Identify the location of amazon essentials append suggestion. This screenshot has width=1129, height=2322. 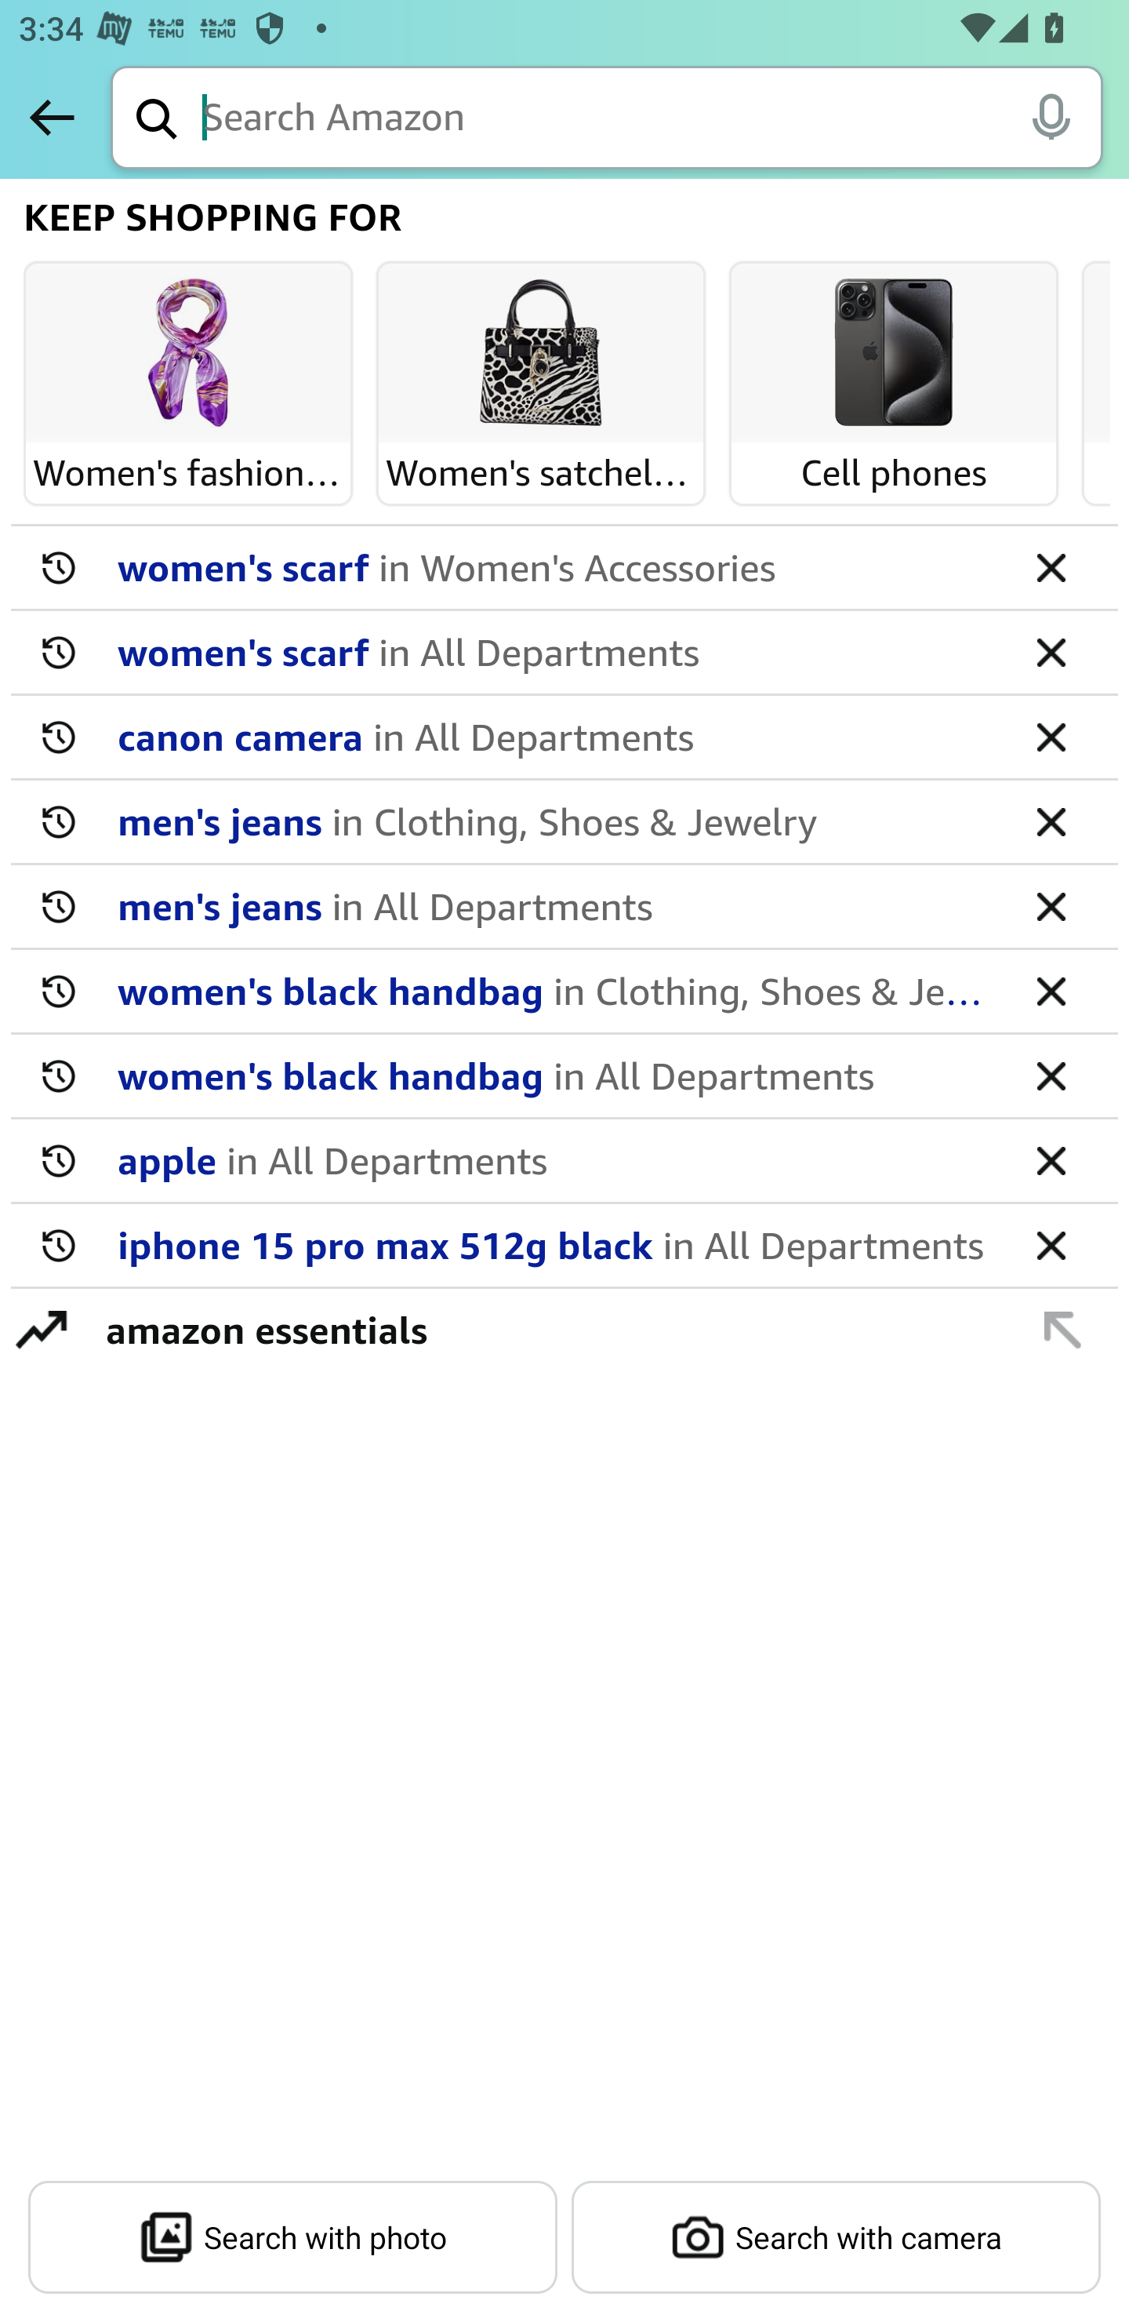
(564, 1329).